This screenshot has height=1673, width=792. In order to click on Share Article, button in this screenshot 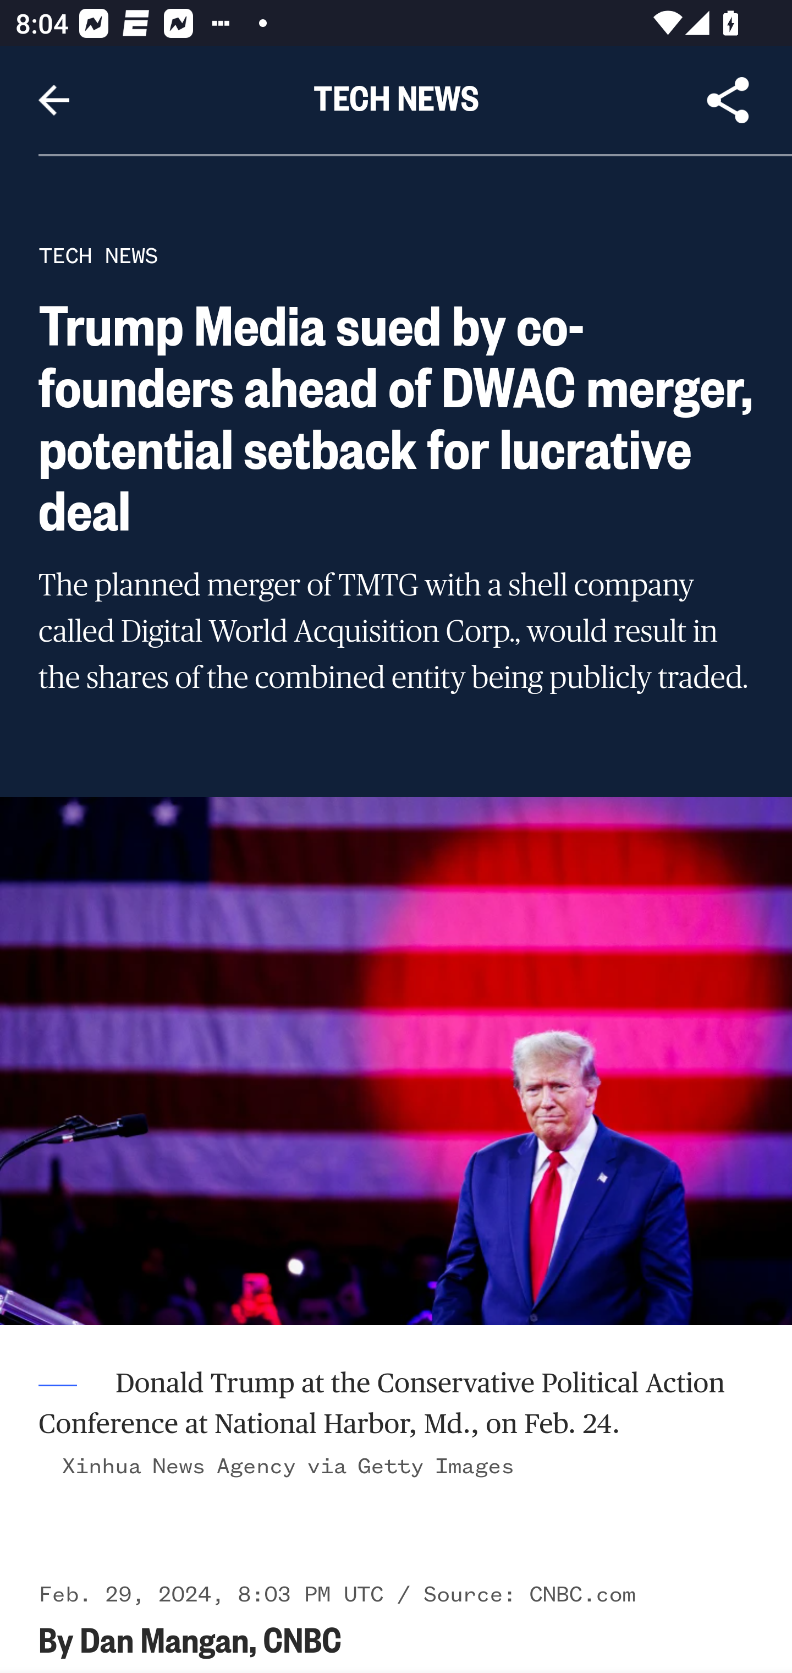, I will do `click(728, 100)`.